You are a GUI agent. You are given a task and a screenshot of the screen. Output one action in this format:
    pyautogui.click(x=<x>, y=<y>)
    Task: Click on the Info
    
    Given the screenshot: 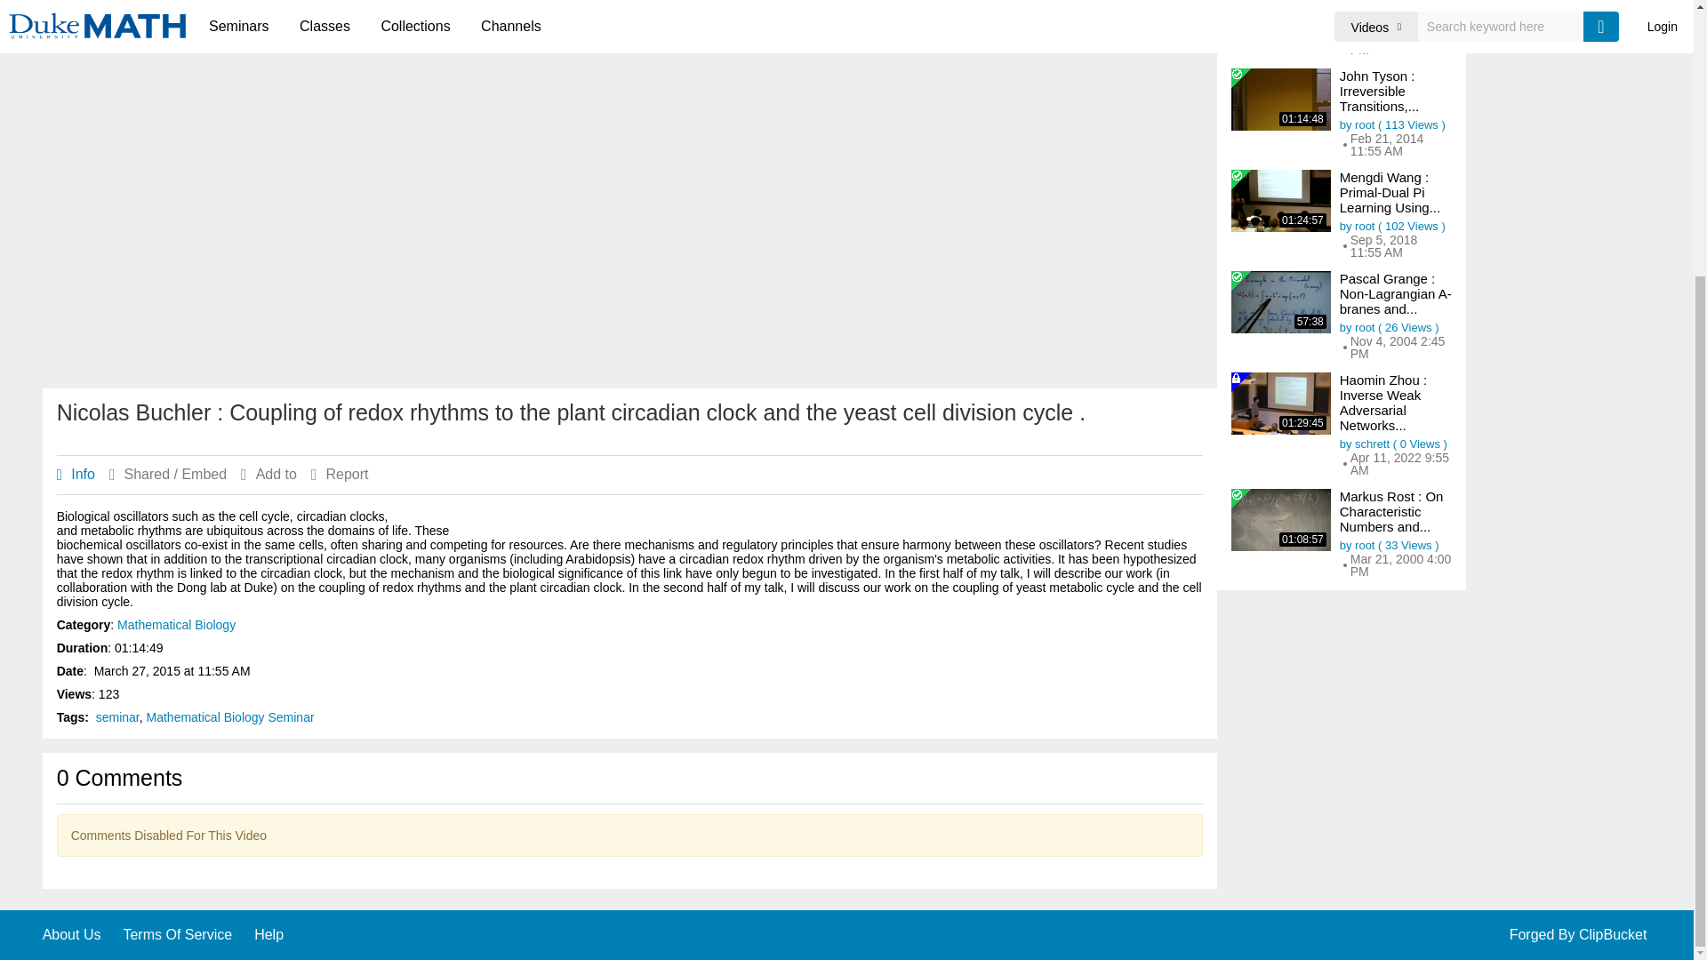 What is the action you would take?
    pyautogui.click(x=82, y=475)
    